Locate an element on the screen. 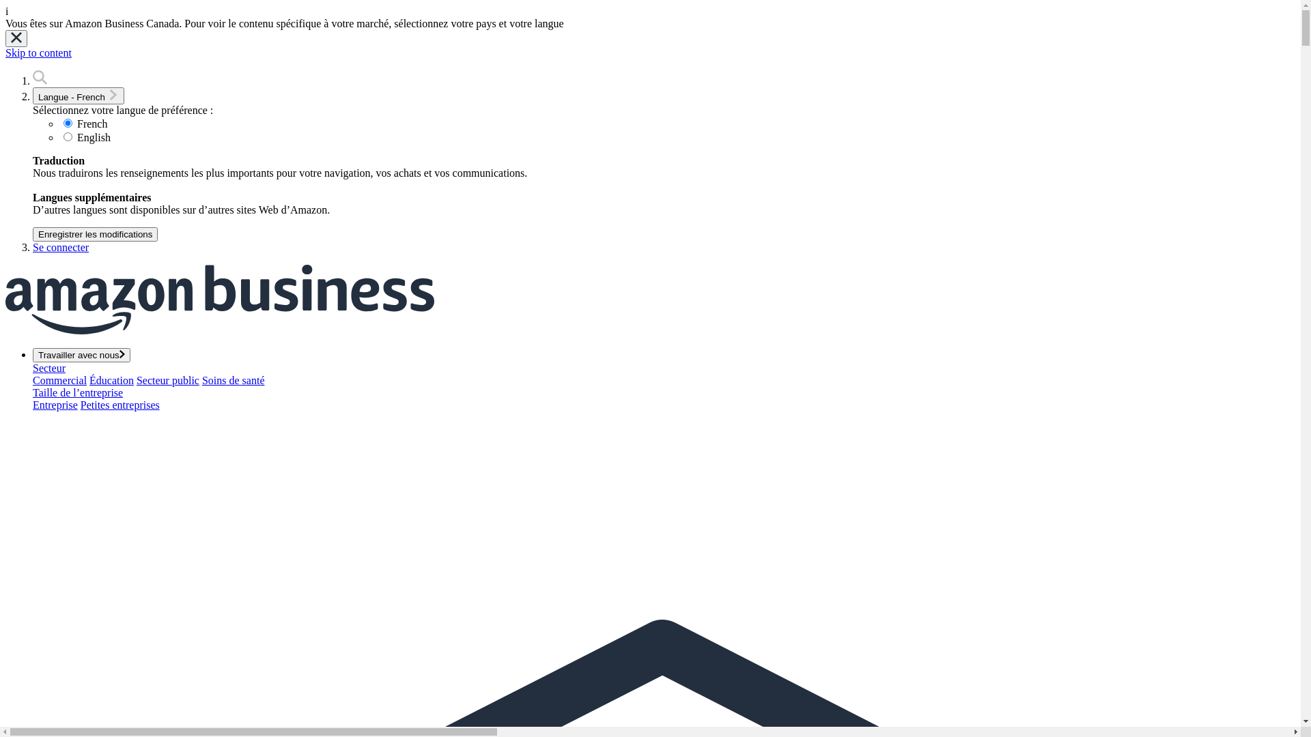 The image size is (1311, 737). Skip to content is located at coordinates (38, 53).